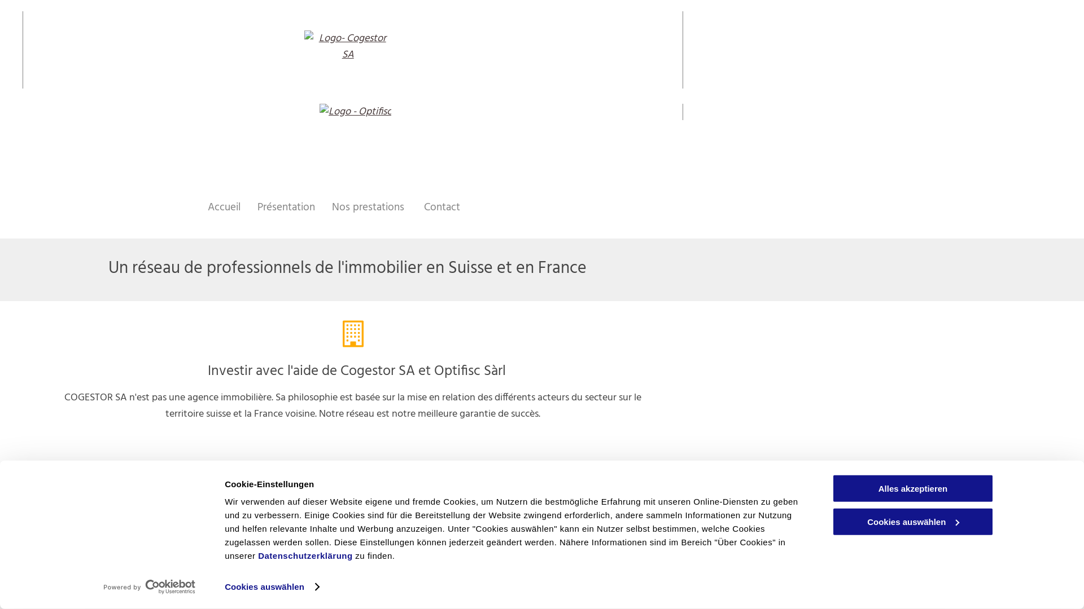  I want to click on Nos prestations, so click(361, 208).